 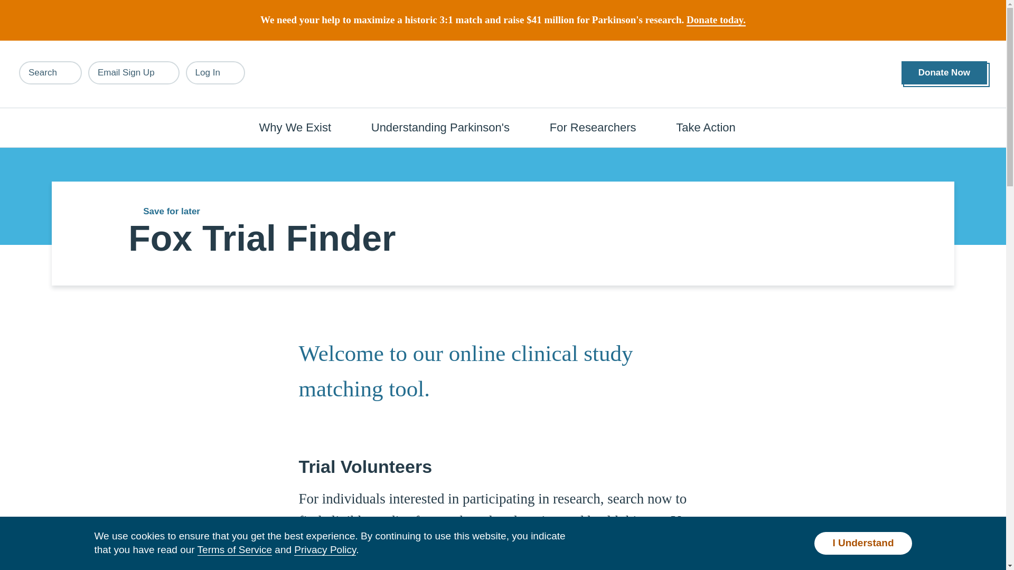 What do you see at coordinates (944, 73) in the screenshot?
I see `Donate Now` at bounding box center [944, 73].